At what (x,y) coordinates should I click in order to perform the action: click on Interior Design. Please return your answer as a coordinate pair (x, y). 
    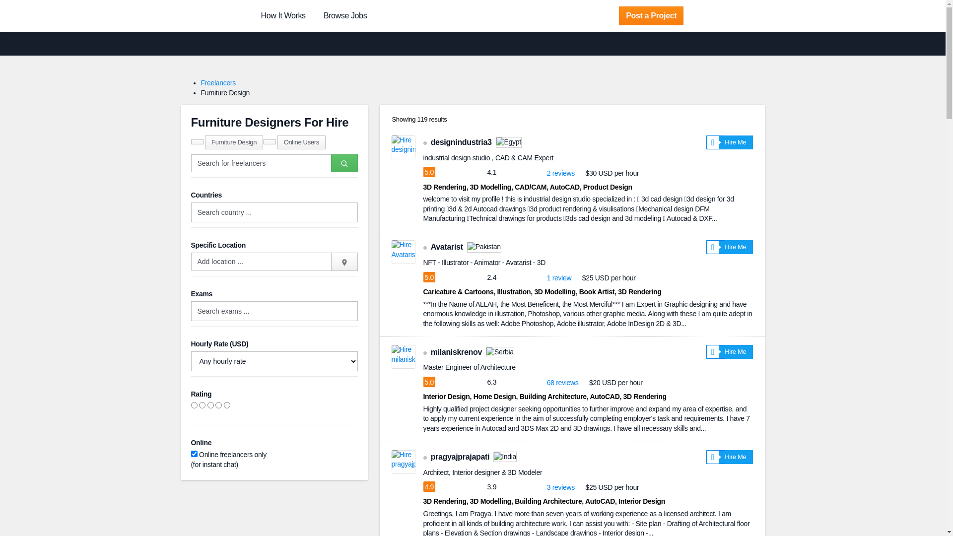
    Looking at the image, I should click on (642, 501).